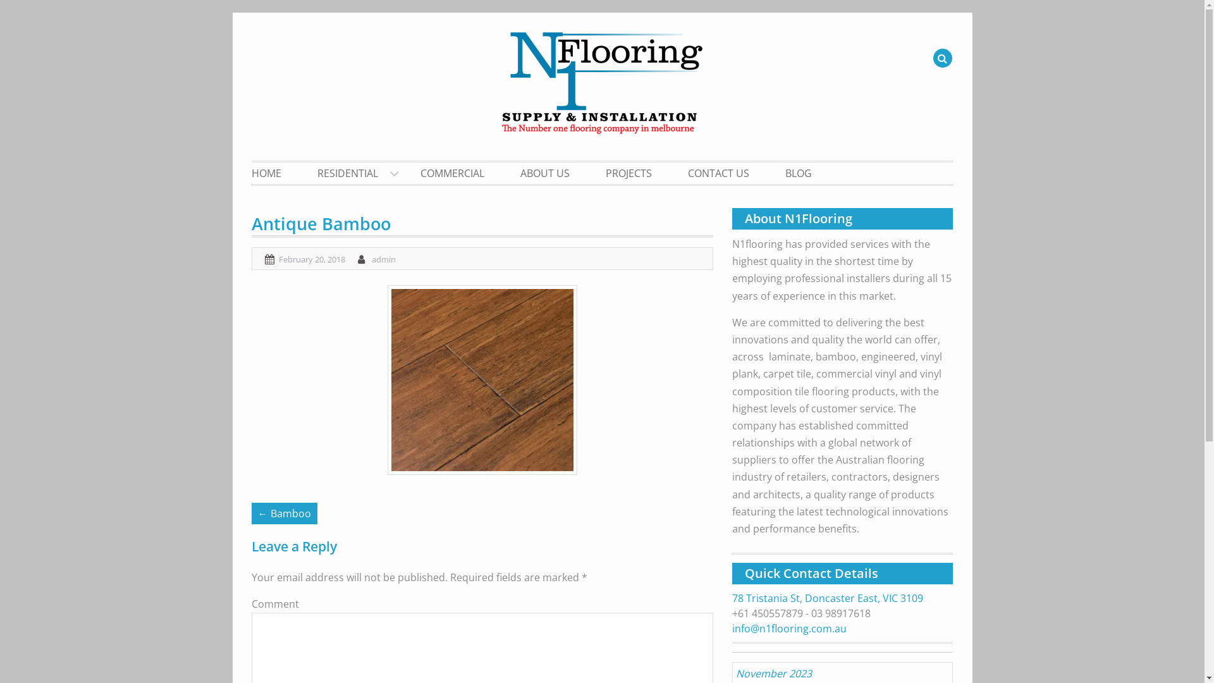 The width and height of the screenshot is (1214, 683). What do you see at coordinates (798, 173) in the screenshot?
I see `BLOG` at bounding box center [798, 173].